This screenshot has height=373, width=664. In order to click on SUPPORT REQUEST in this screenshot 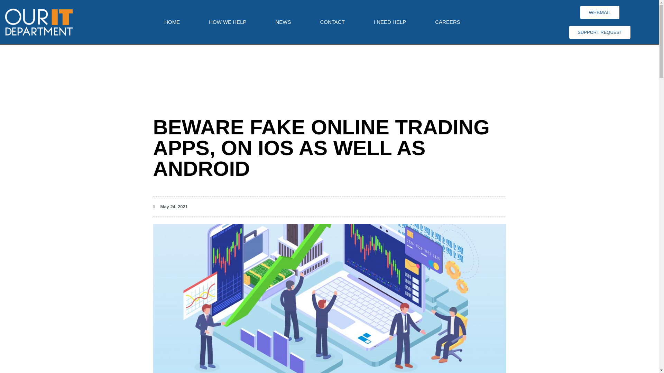, I will do `click(600, 32)`.